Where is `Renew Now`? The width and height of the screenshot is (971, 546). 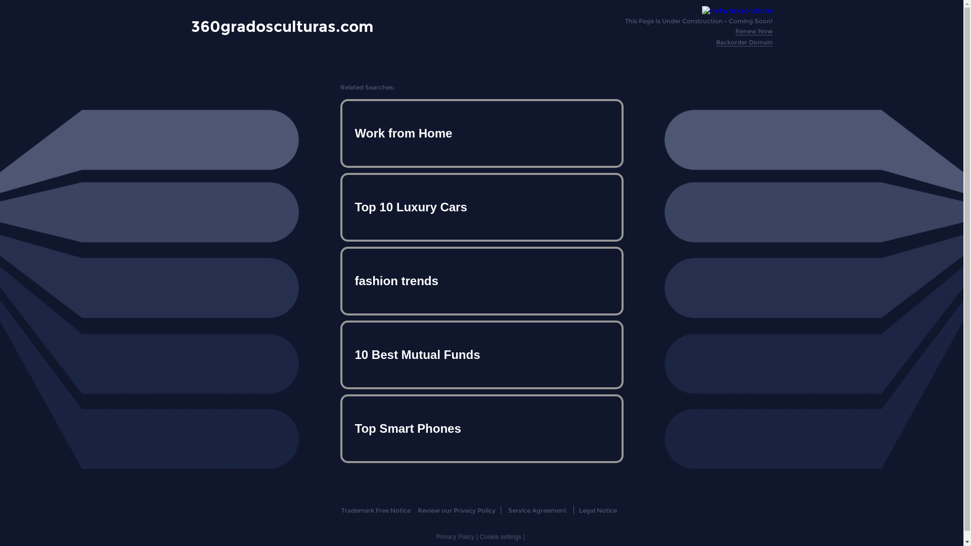 Renew Now is located at coordinates (754, 31).